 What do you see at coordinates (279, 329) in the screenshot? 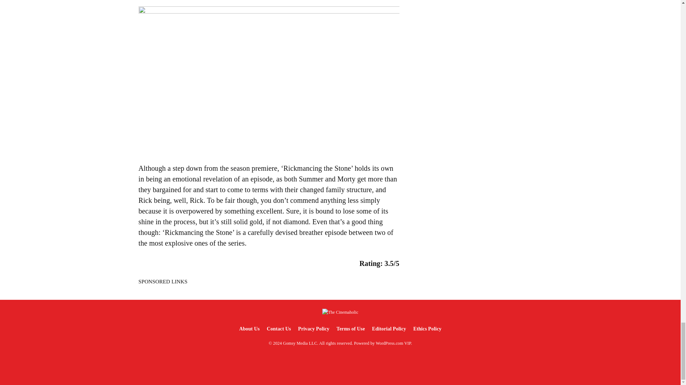
I see `Contact Us` at bounding box center [279, 329].